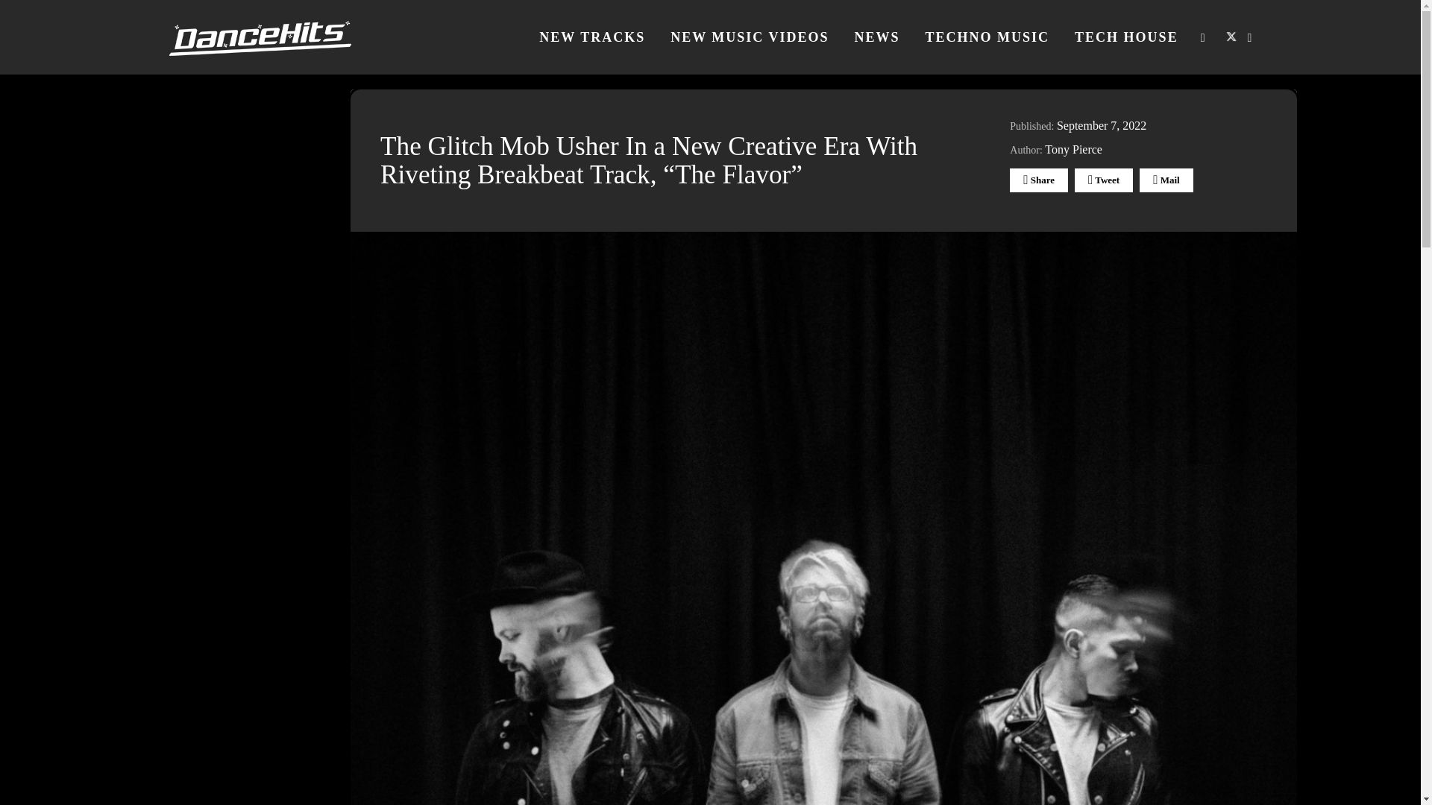 The width and height of the screenshot is (1432, 805). What do you see at coordinates (592, 37) in the screenshot?
I see `NEW TRACKS` at bounding box center [592, 37].